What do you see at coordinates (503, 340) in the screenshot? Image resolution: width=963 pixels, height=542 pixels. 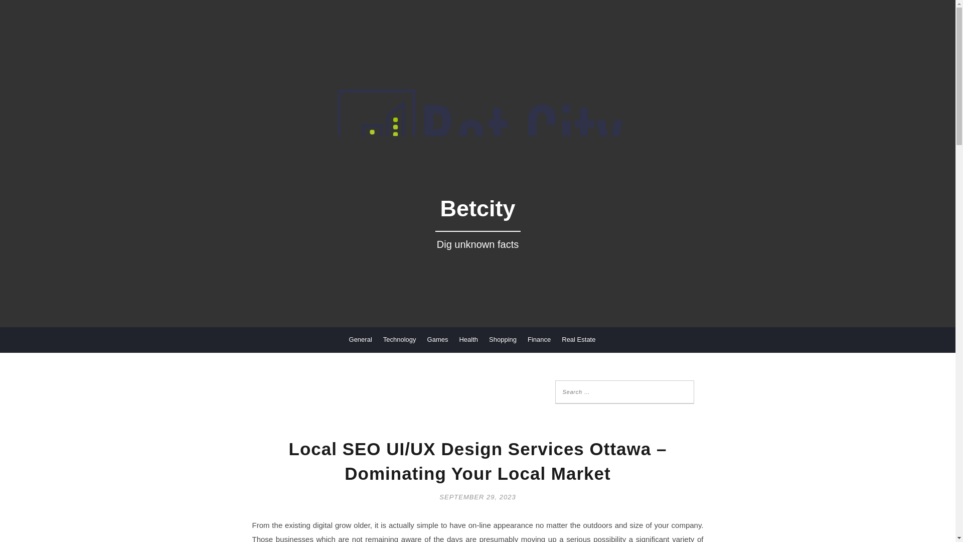 I see `Shopping` at bounding box center [503, 340].